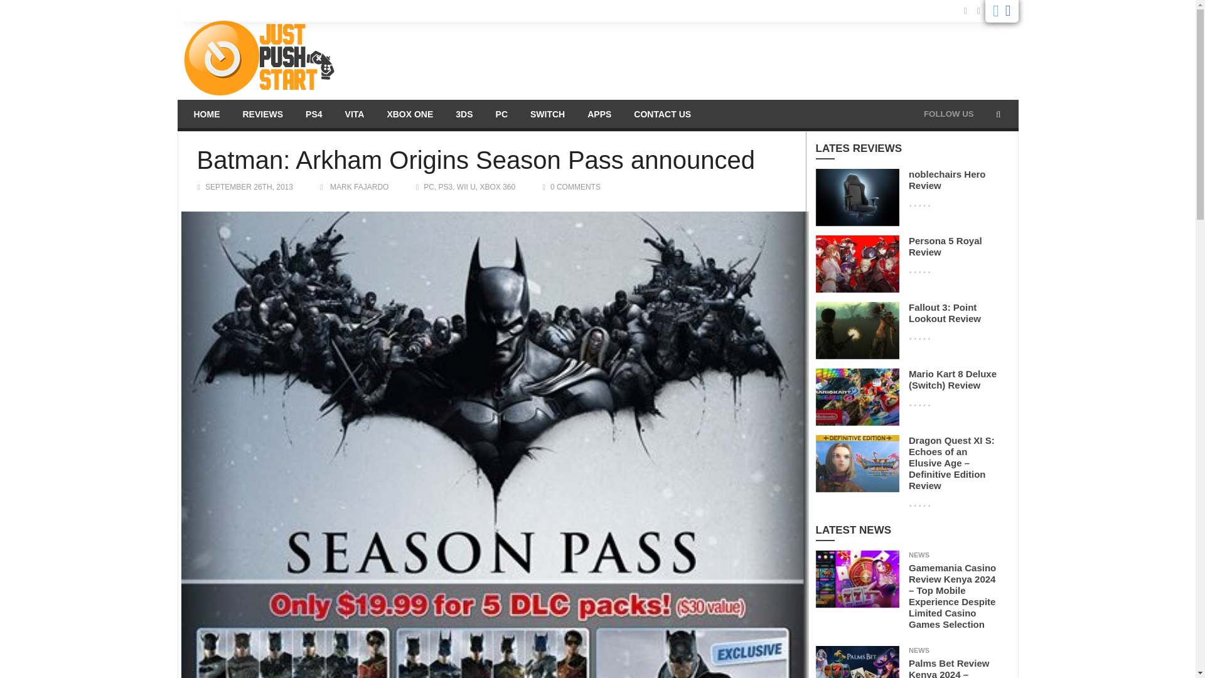 This screenshot has height=678, width=1205. What do you see at coordinates (429, 186) in the screenshot?
I see `View all posts in PC` at bounding box center [429, 186].